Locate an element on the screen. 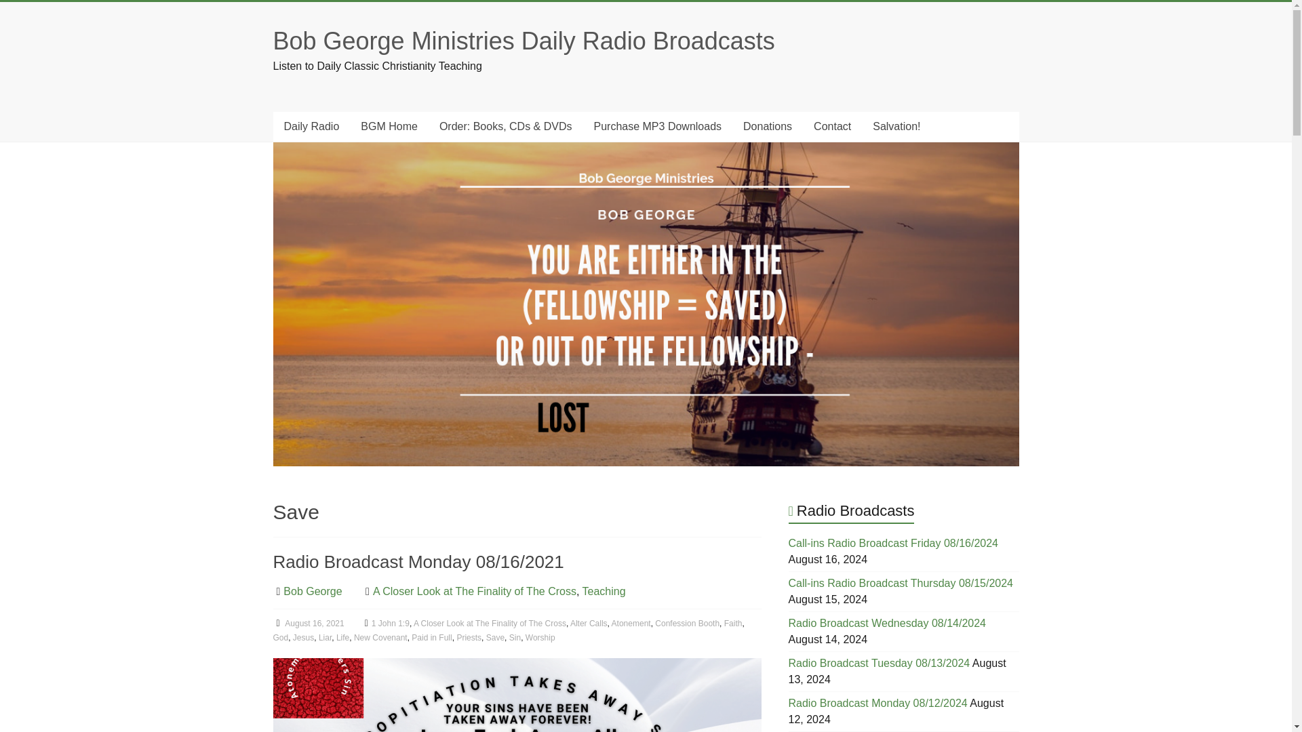 This screenshot has width=1302, height=732. Salvation! is located at coordinates (896, 127).